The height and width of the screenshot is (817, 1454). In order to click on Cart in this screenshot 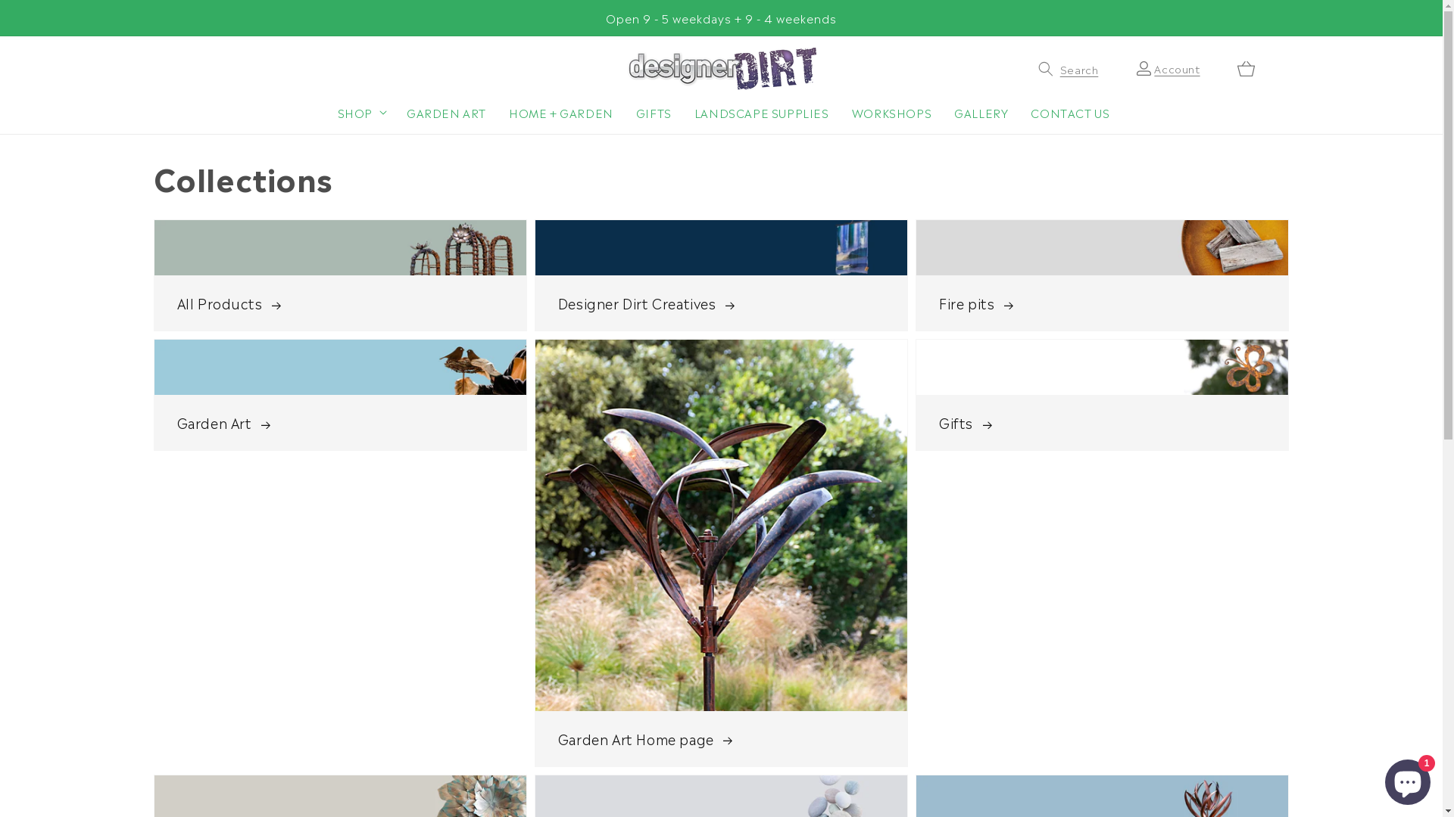, I will do `click(1247, 68)`.